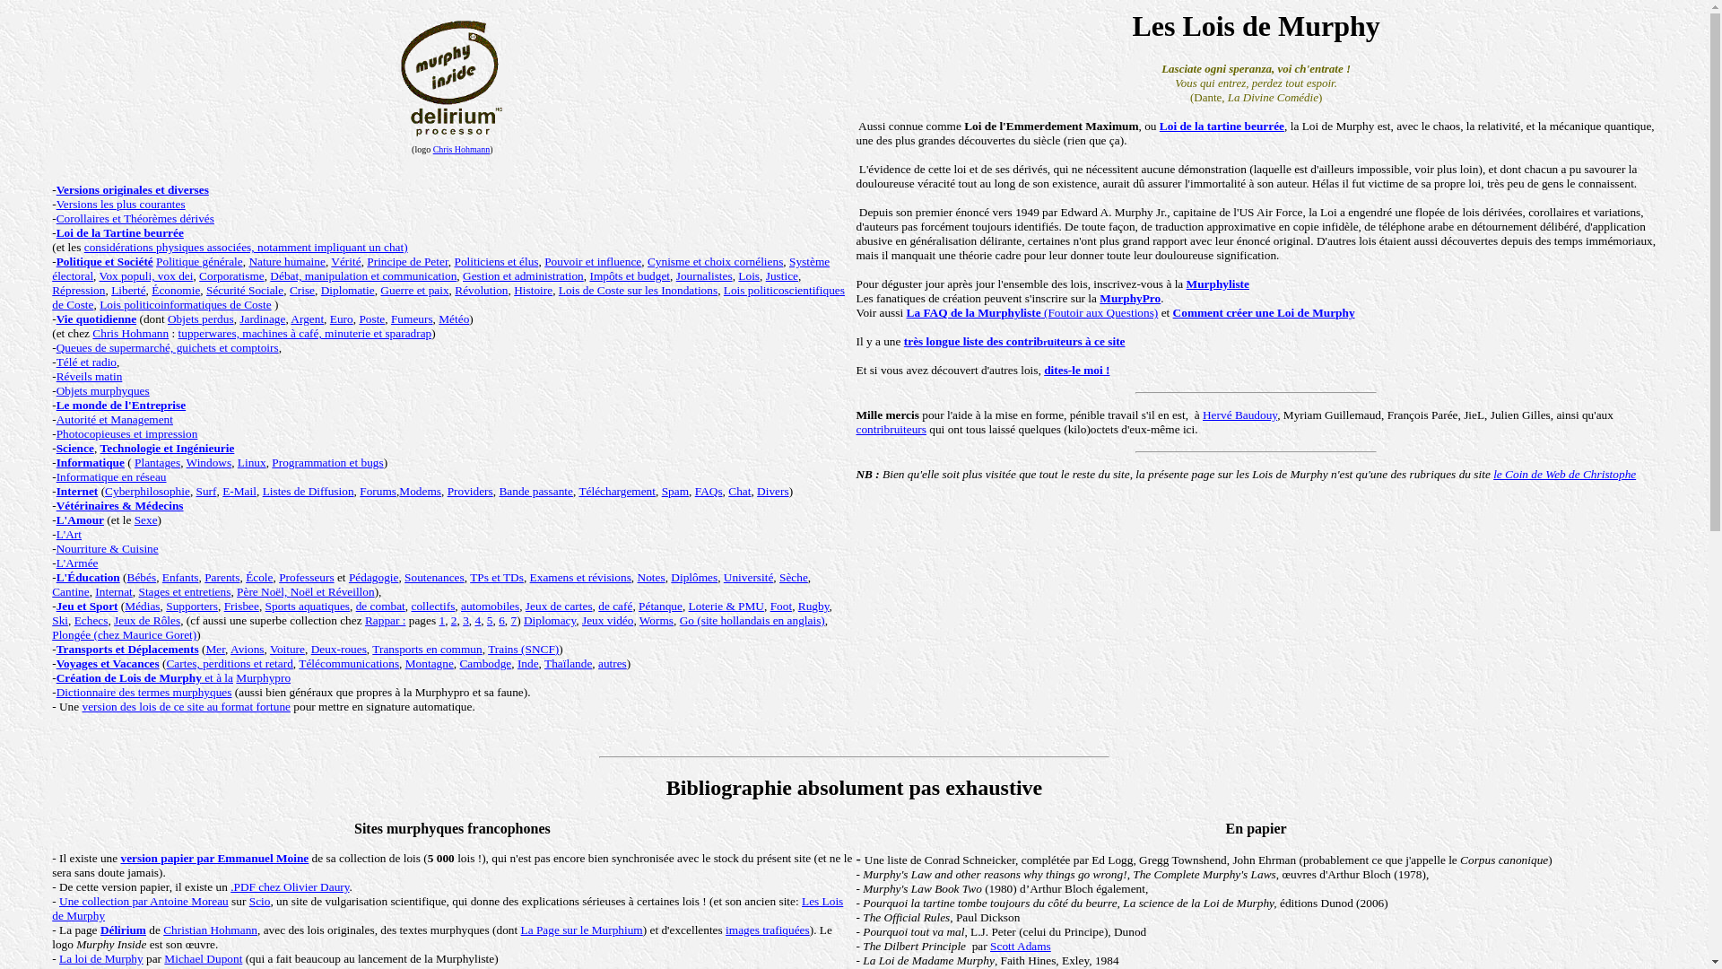 The image size is (1722, 969). I want to click on Mer, so click(215, 650).